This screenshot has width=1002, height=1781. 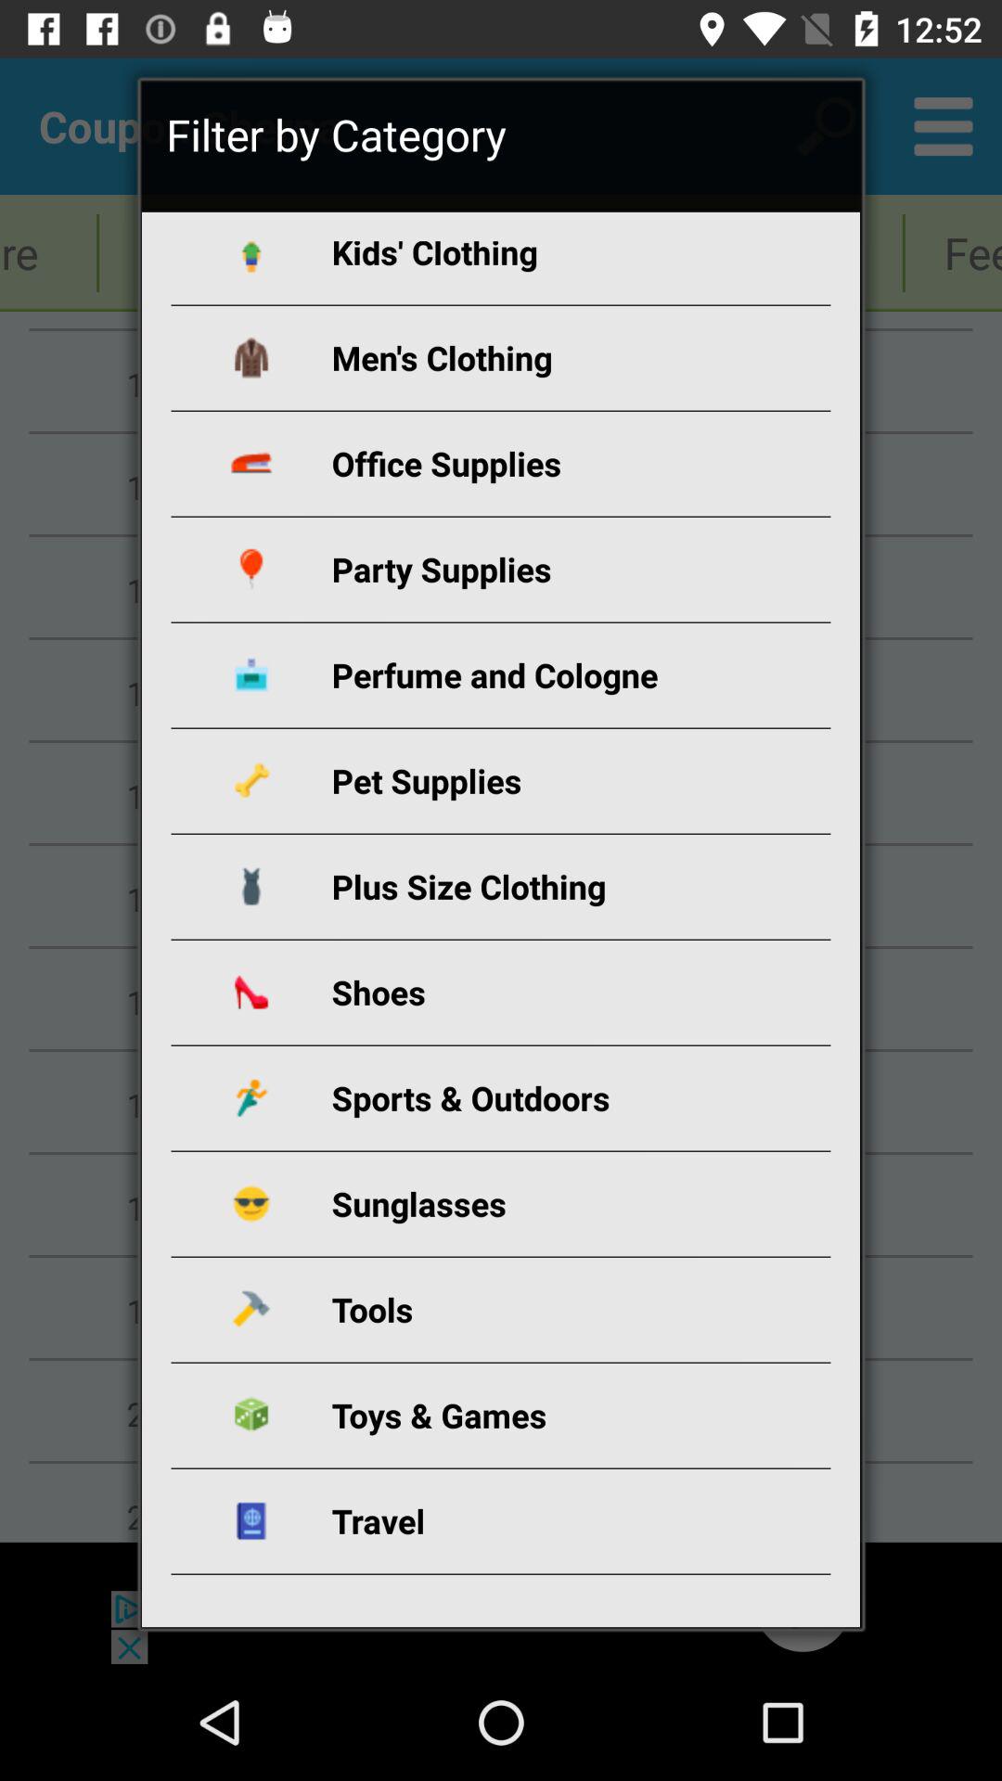 I want to click on click the item below the party supplies, so click(x=523, y=675).